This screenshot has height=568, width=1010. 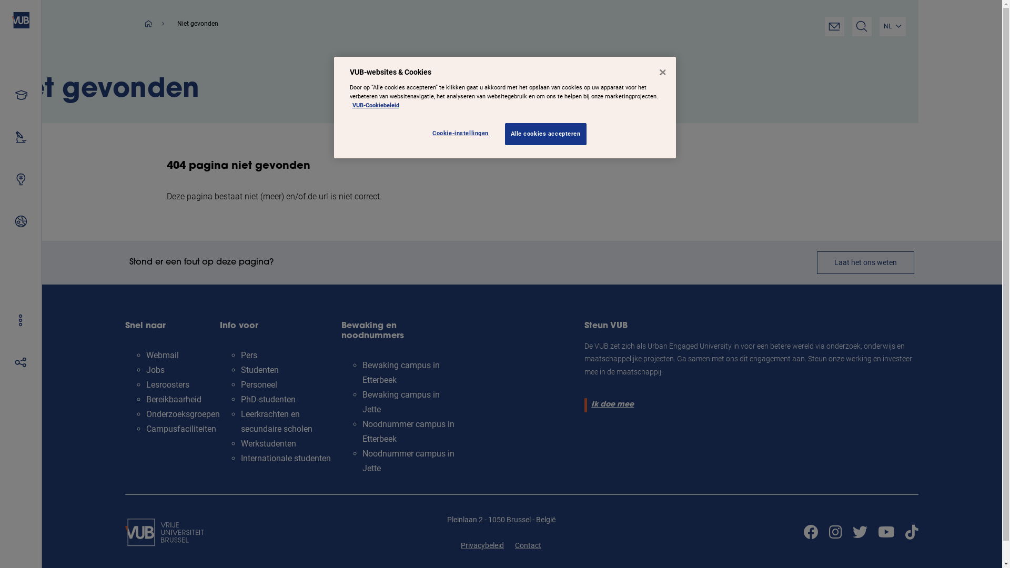 I want to click on Bewaking campus in Jette, so click(x=401, y=402).